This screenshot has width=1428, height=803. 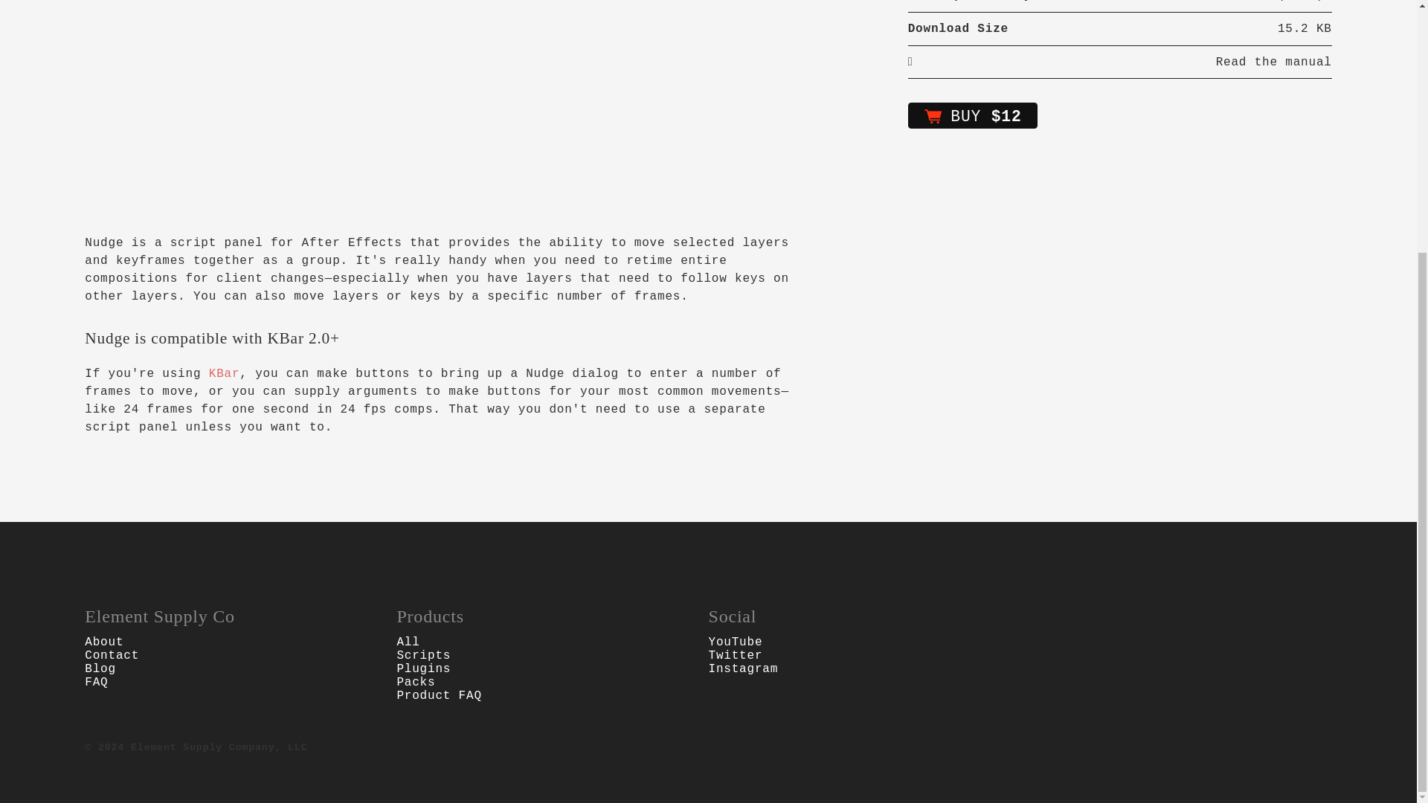 I want to click on Contact, so click(x=112, y=656).